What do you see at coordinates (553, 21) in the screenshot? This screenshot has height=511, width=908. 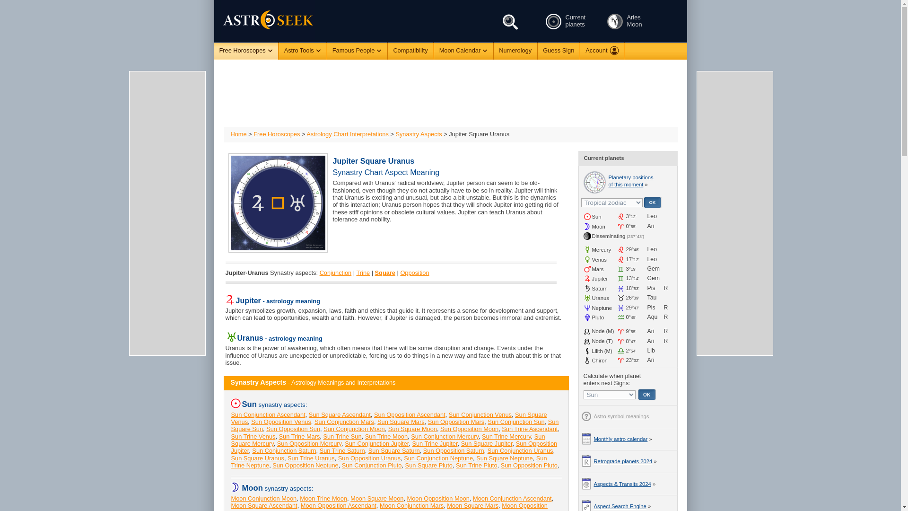 I see `Current Planets, Astrology Transits, Chart of this moment` at bounding box center [553, 21].